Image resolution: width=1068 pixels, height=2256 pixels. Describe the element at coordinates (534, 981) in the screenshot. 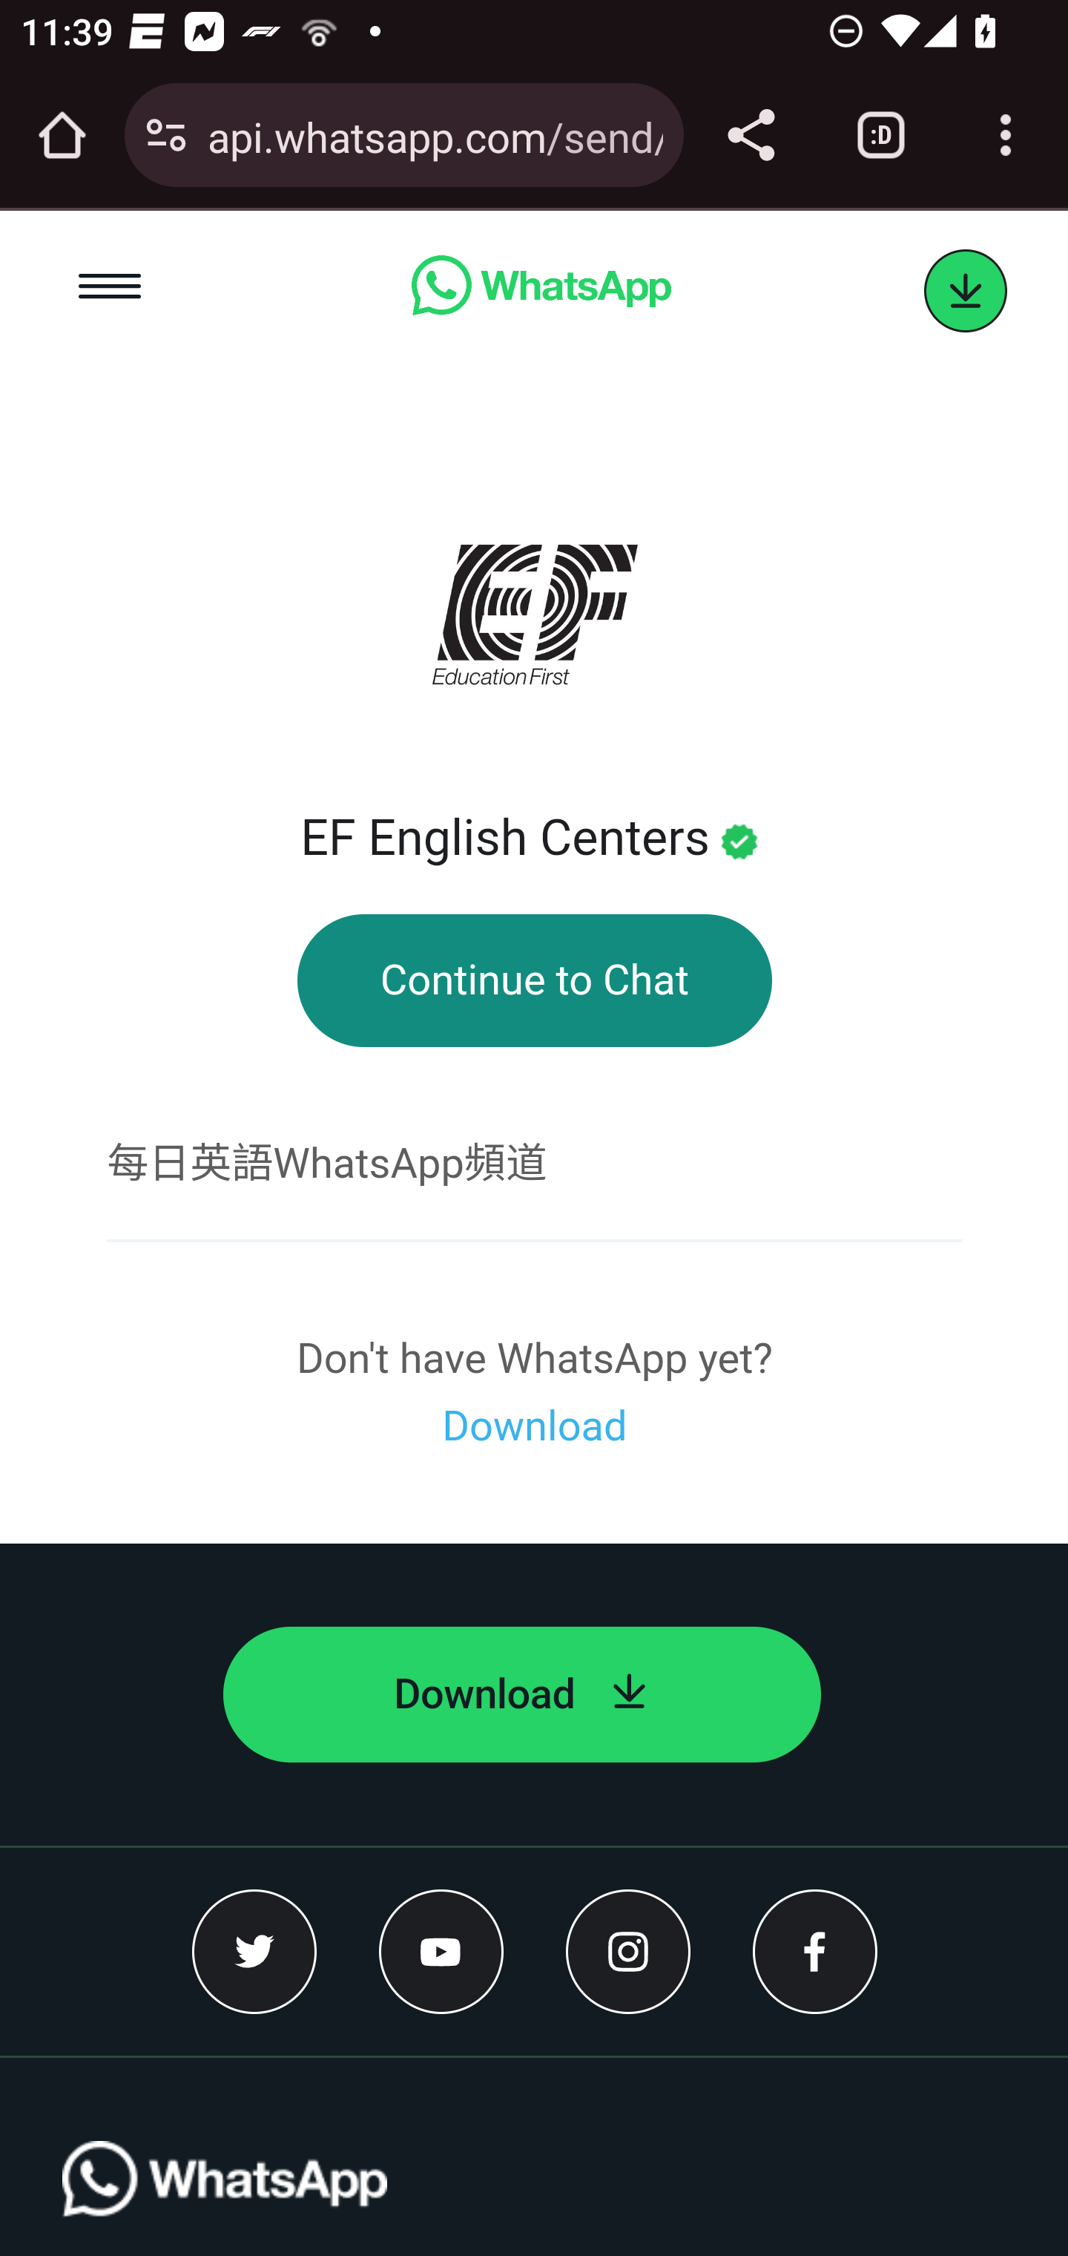

I see `Continue to Chat` at that location.